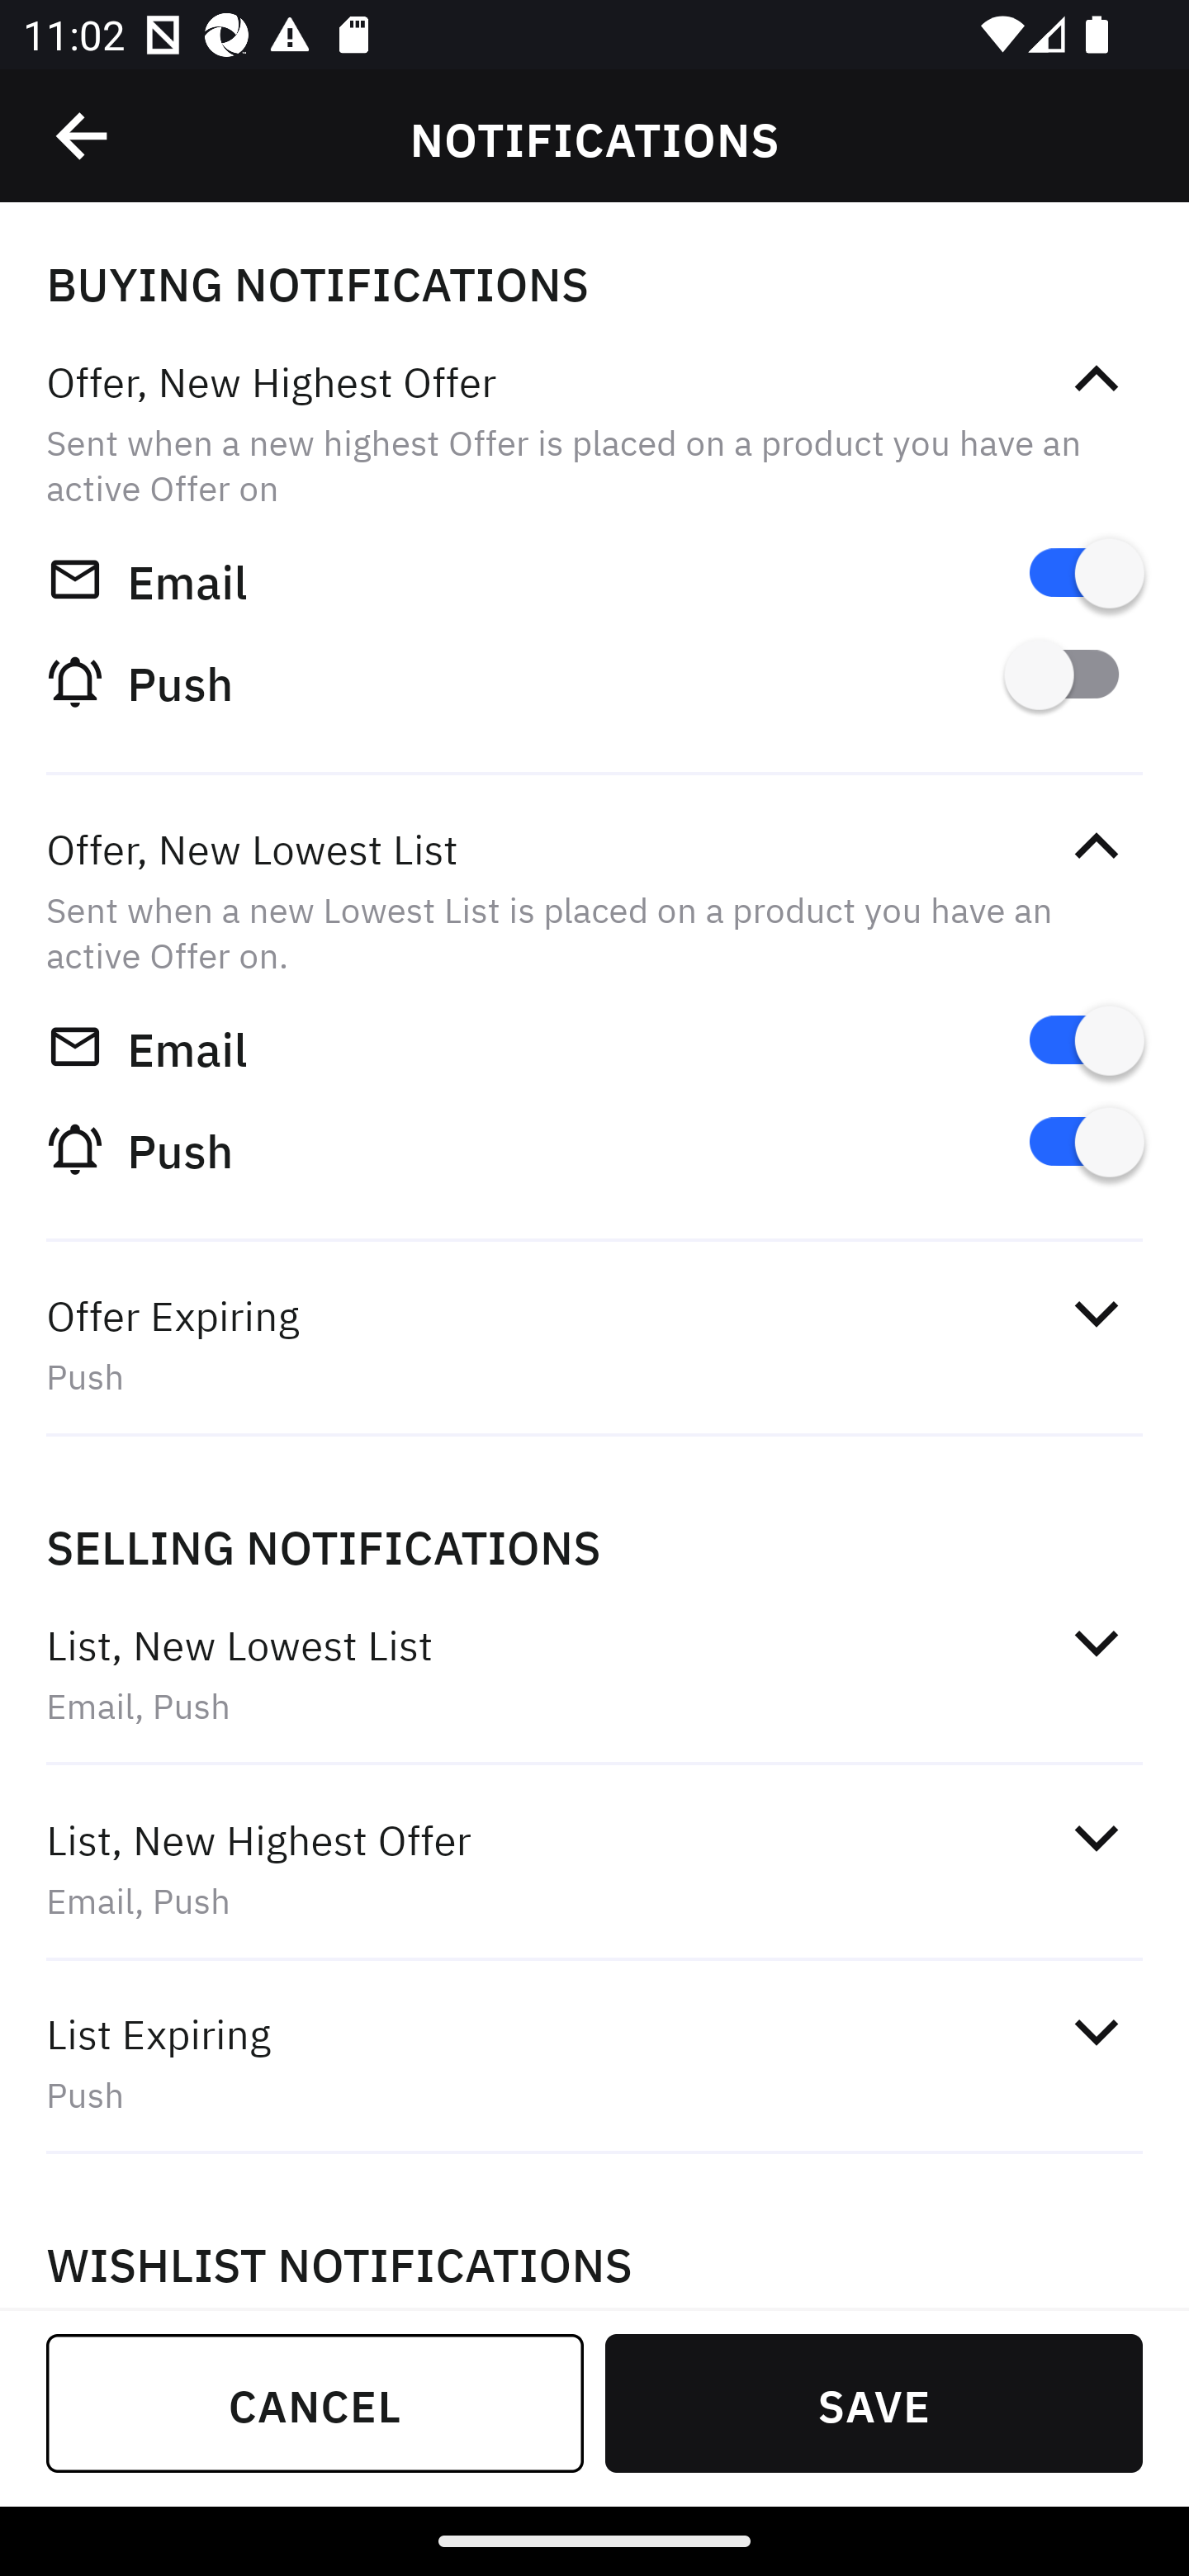  What do you see at coordinates (594, 2062) in the screenshot?
I see `List Expiring  Push` at bounding box center [594, 2062].